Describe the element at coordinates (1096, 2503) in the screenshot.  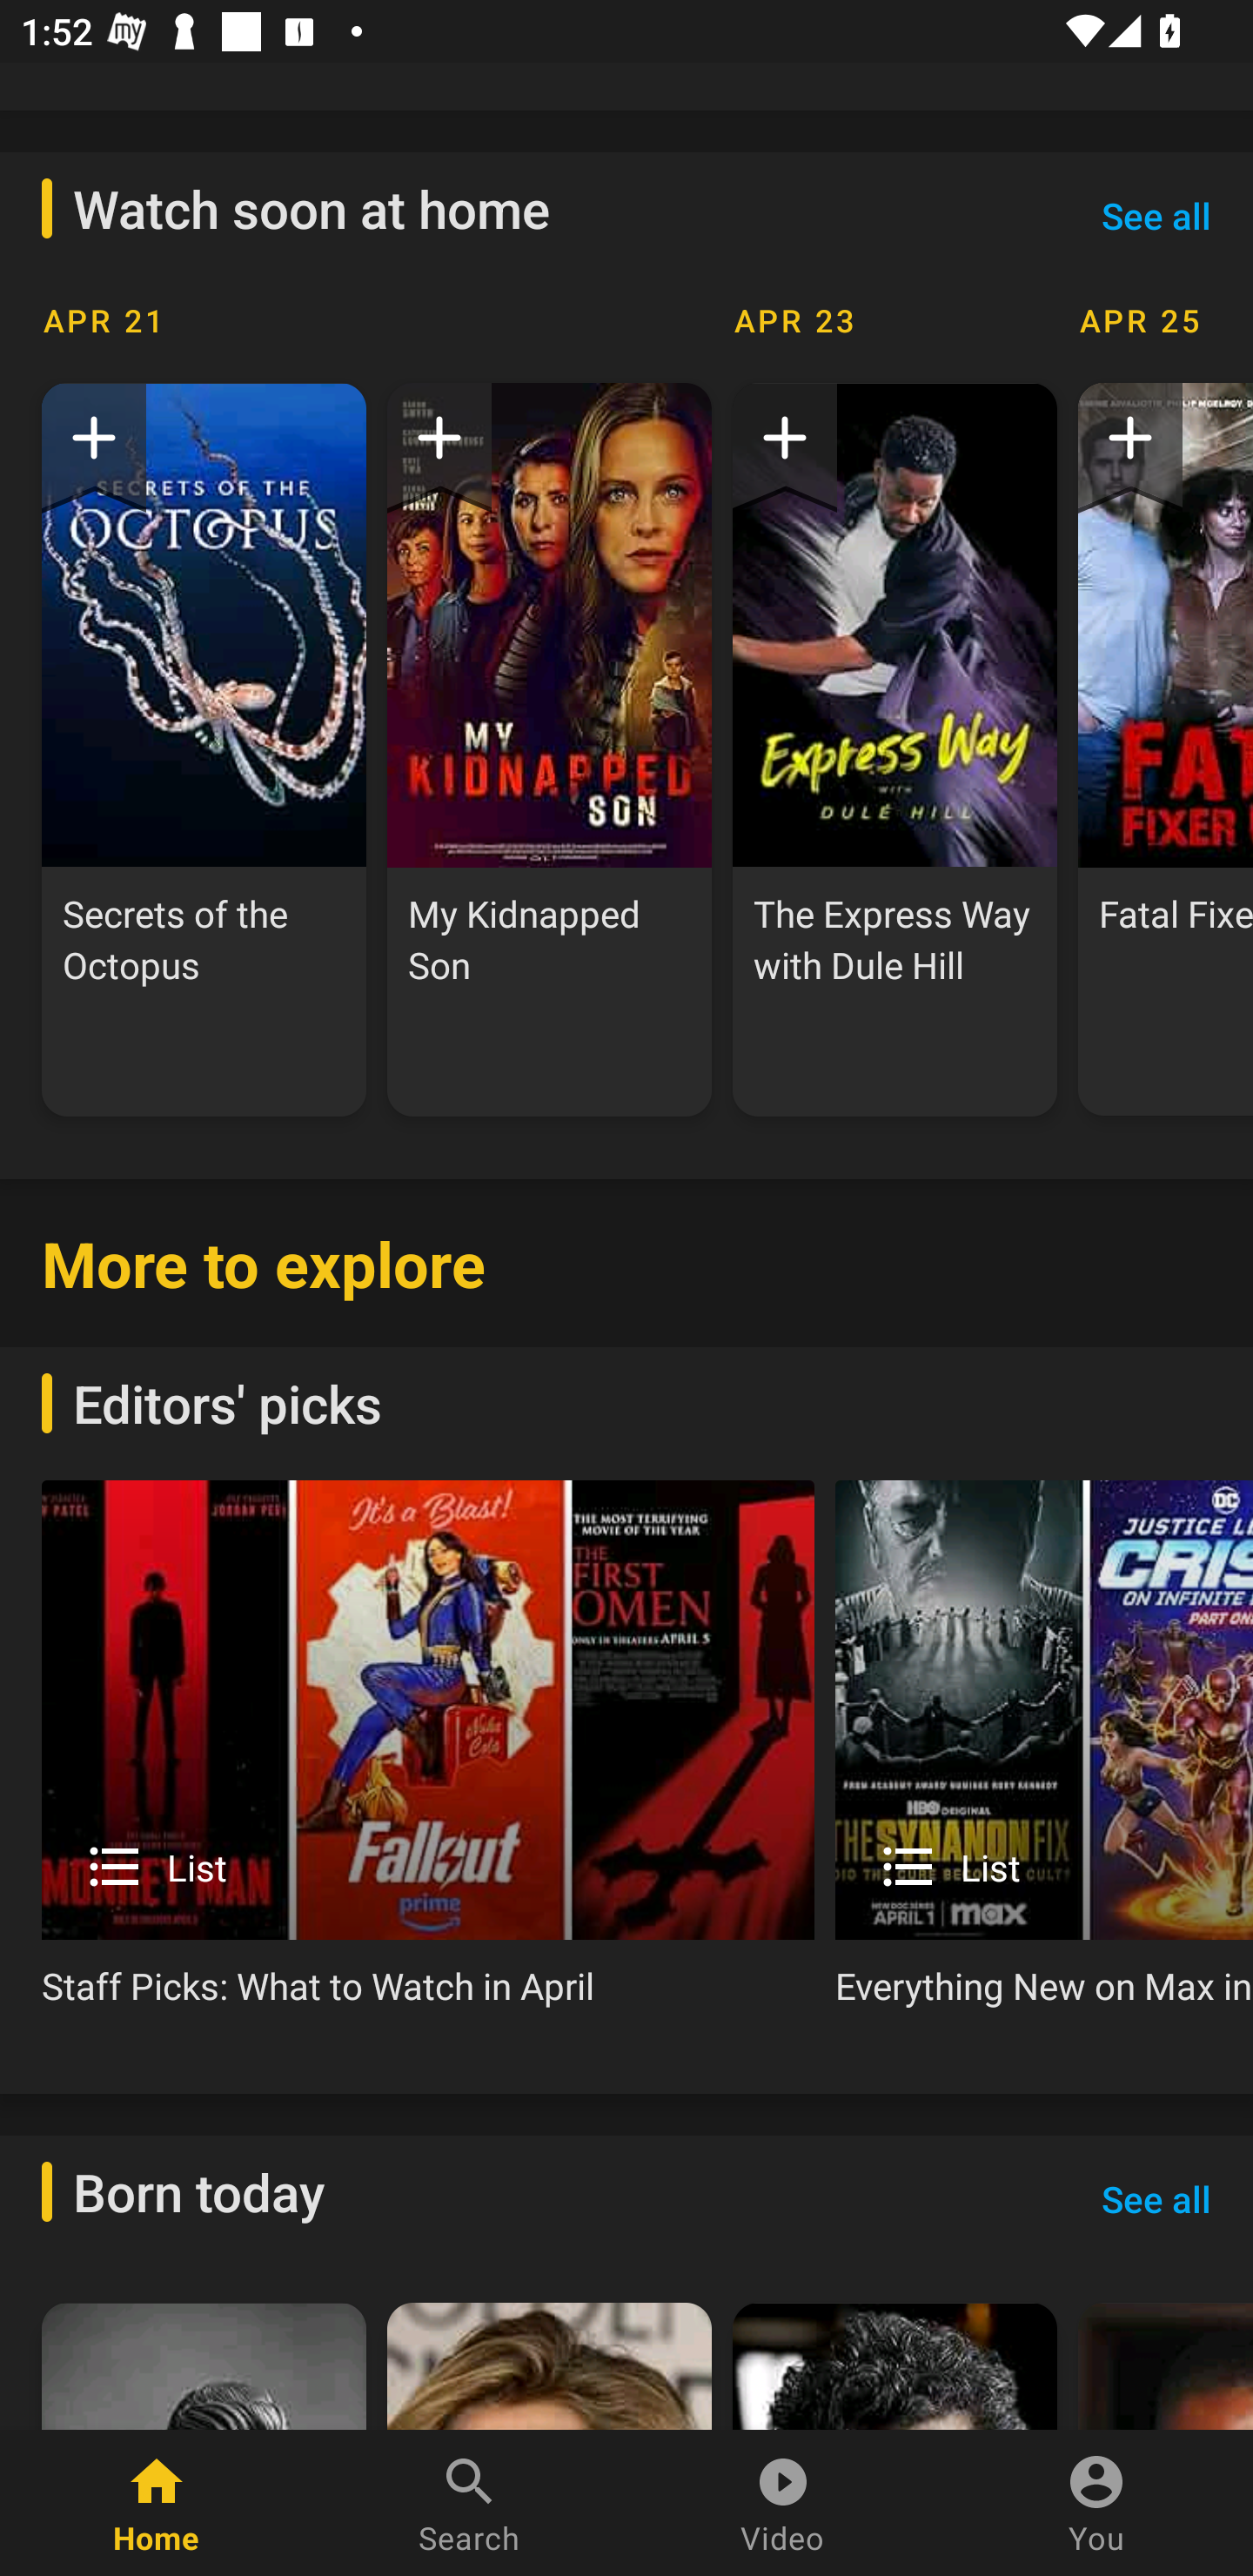
I see `You` at that location.